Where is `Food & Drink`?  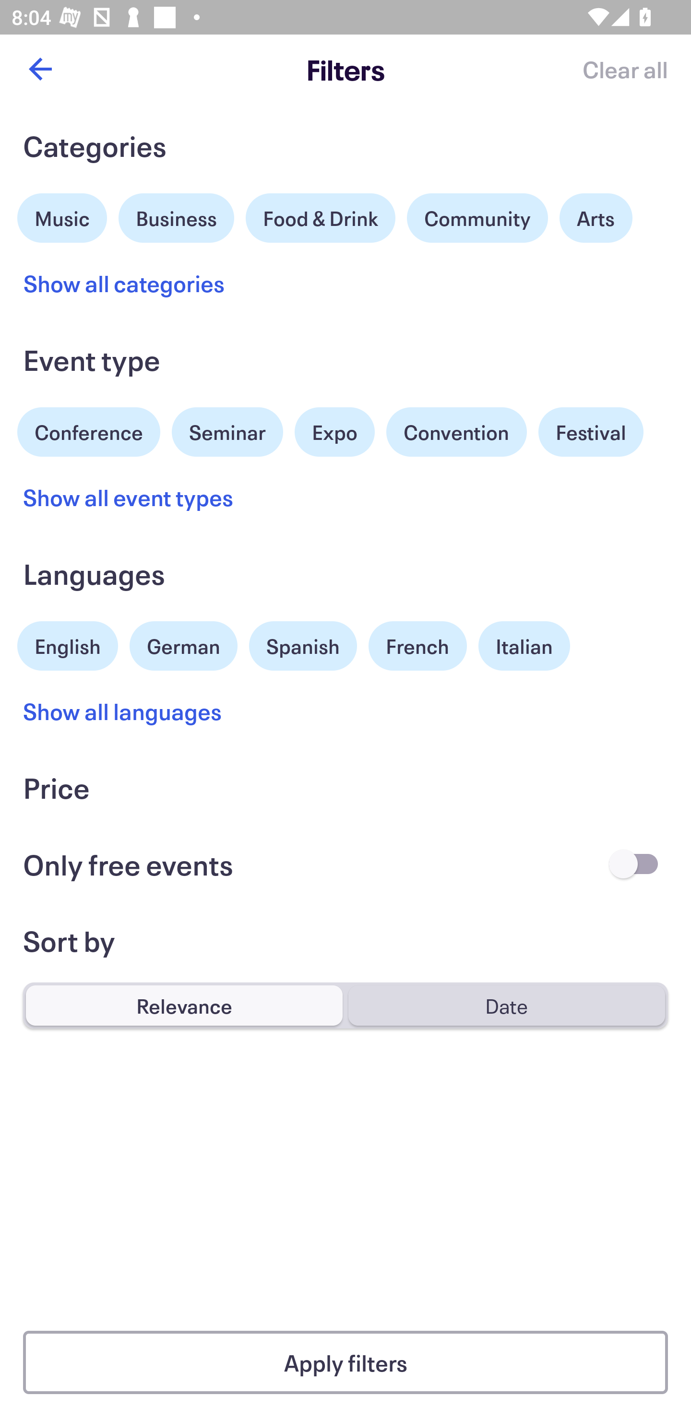 Food & Drink is located at coordinates (321, 218).